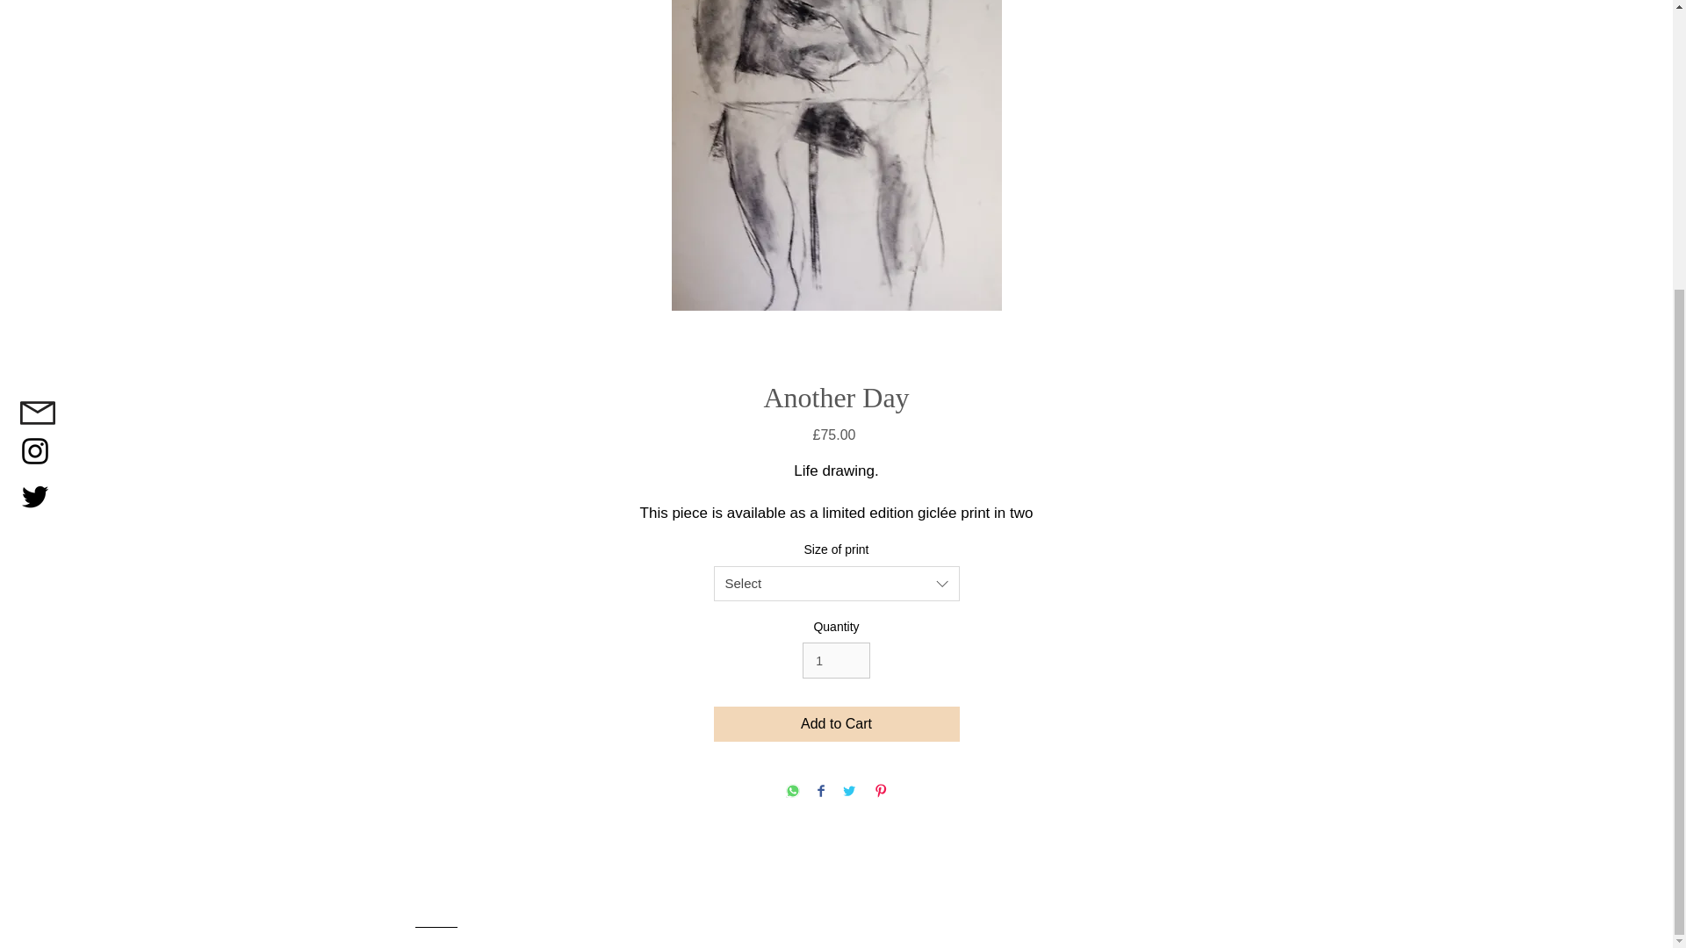  Describe the element at coordinates (836, 660) in the screenshot. I see `1` at that location.